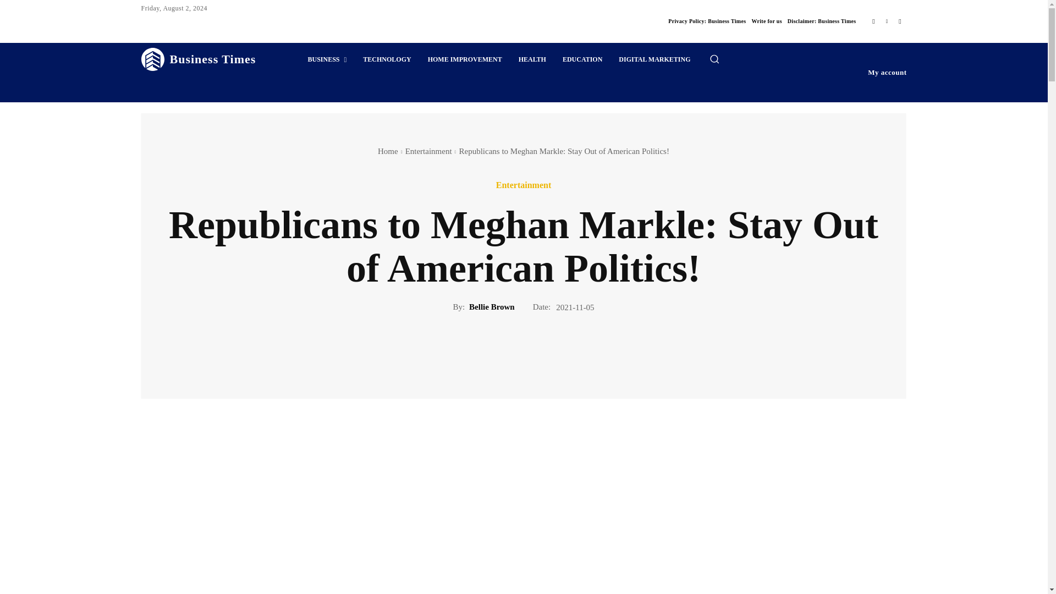 Image resolution: width=1056 pixels, height=594 pixels. What do you see at coordinates (532, 59) in the screenshot?
I see `HEALTH` at bounding box center [532, 59].